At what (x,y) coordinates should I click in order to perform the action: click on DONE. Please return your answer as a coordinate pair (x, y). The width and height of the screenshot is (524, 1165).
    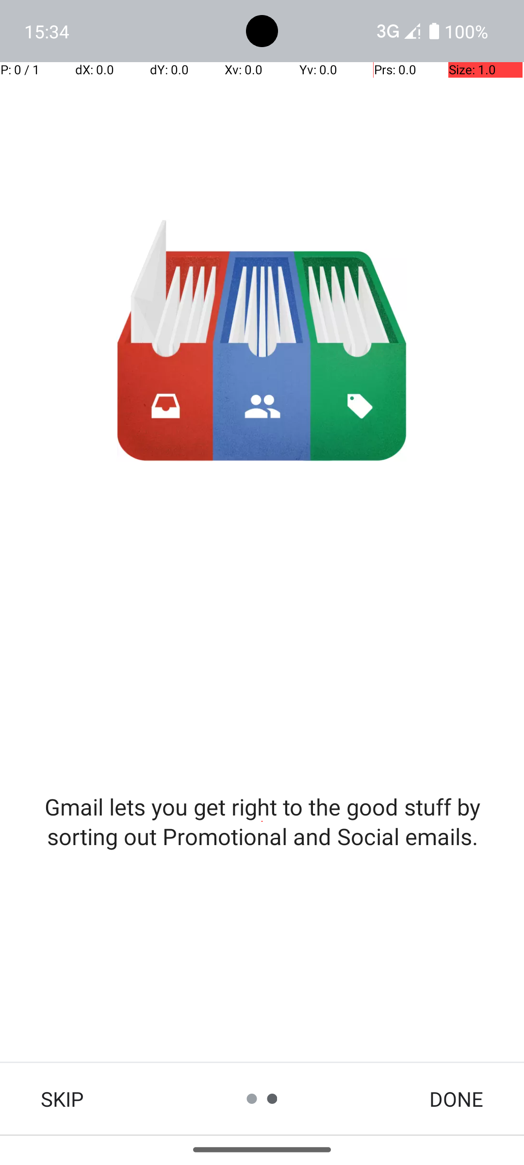
    Looking at the image, I should click on (456, 1099).